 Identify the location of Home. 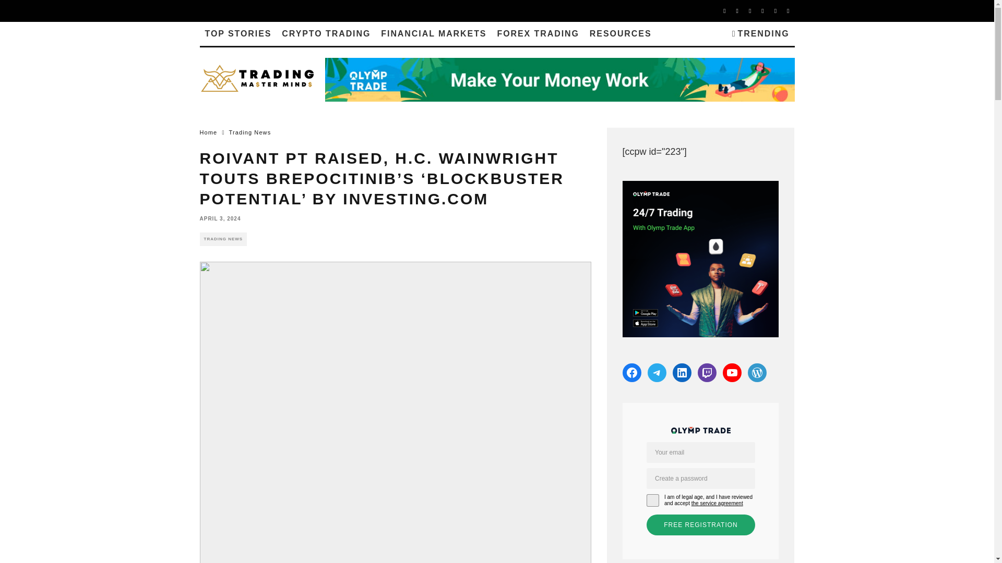
(208, 132).